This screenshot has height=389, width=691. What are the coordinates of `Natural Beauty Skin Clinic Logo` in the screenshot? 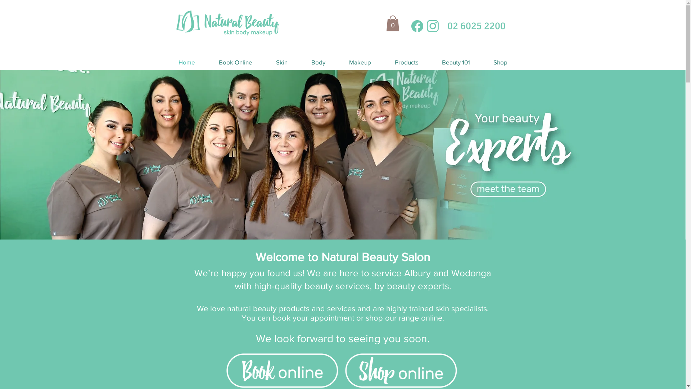 It's located at (227, 22).